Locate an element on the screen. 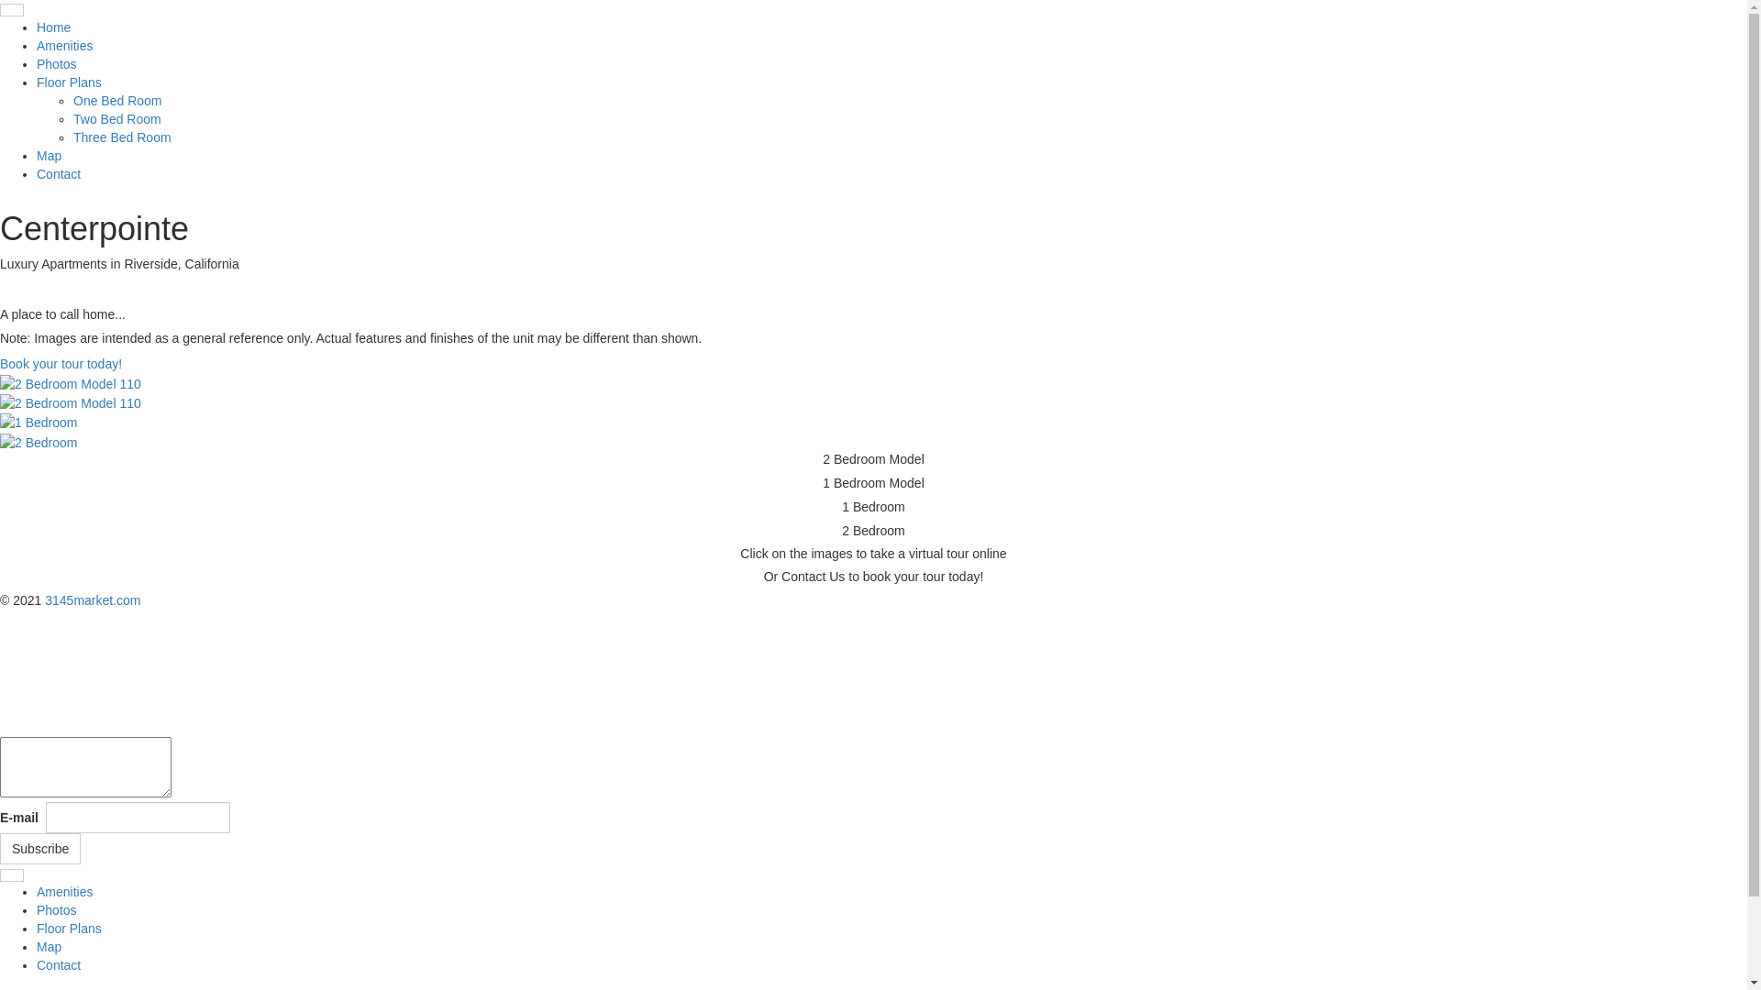  One Bed Room is located at coordinates (117, 101).